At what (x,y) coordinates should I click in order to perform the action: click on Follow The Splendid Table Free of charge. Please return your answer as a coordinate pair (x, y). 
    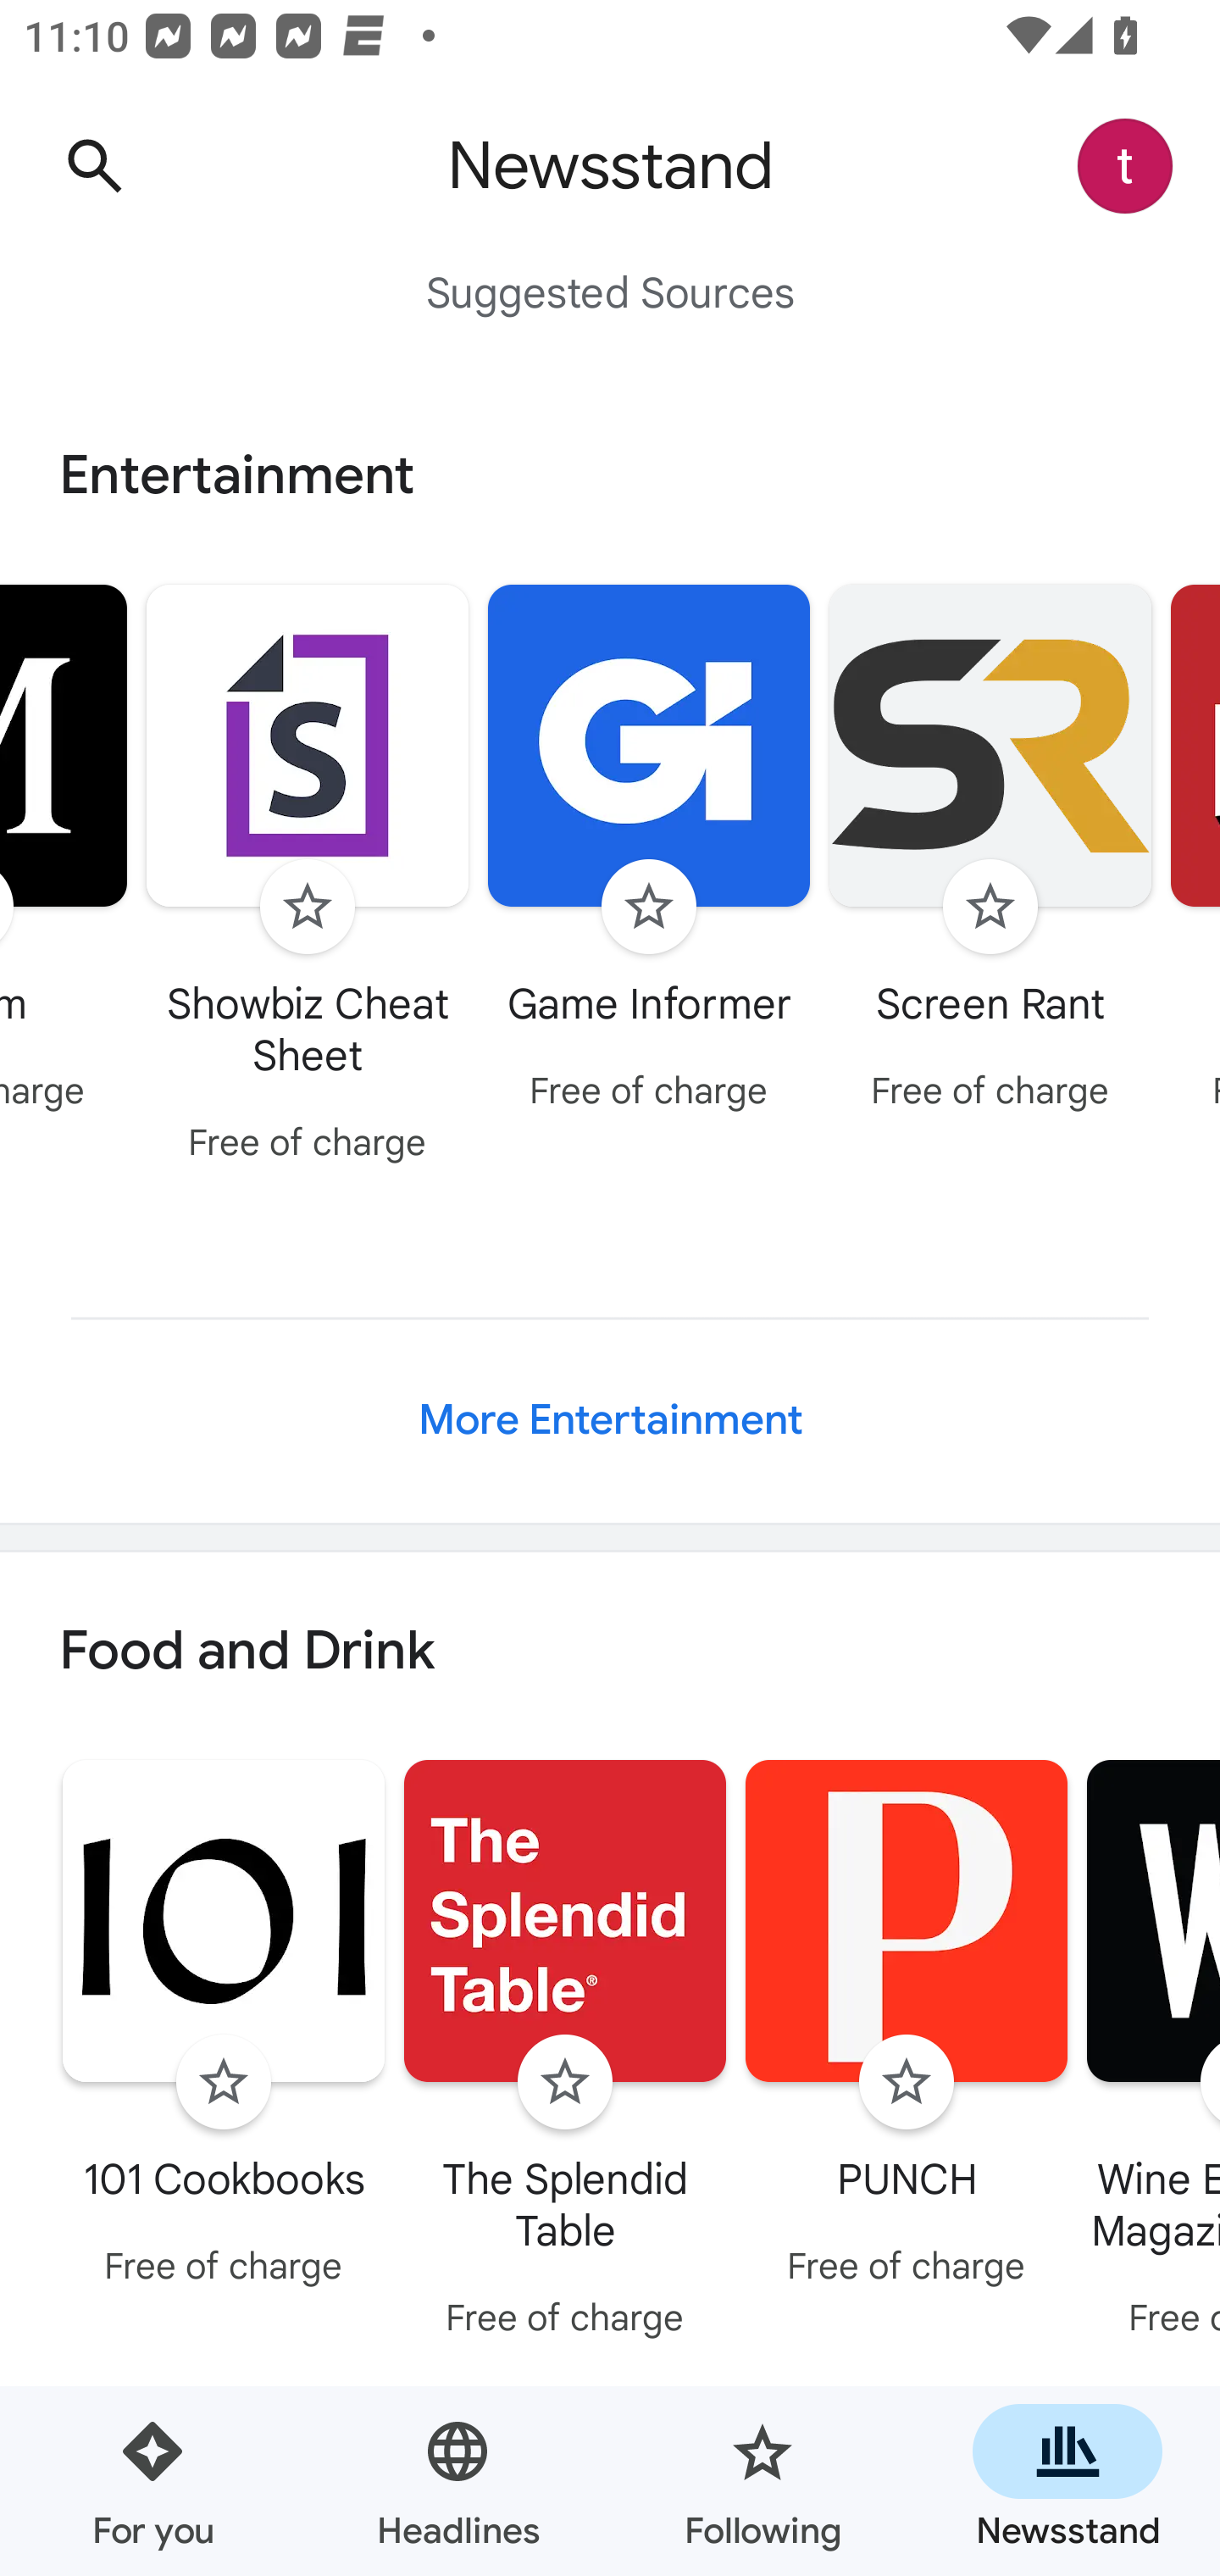
    Looking at the image, I should click on (565, 2054).